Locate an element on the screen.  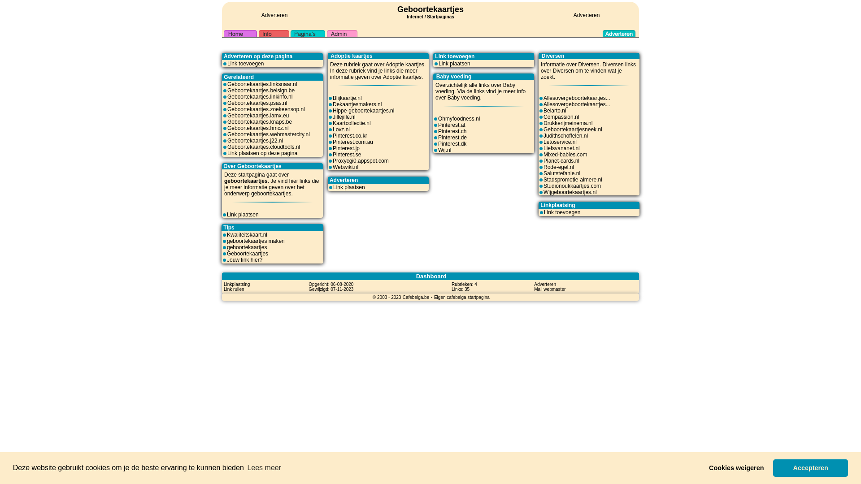
Geboortekaartjes.hmcz.nl is located at coordinates (258, 128).